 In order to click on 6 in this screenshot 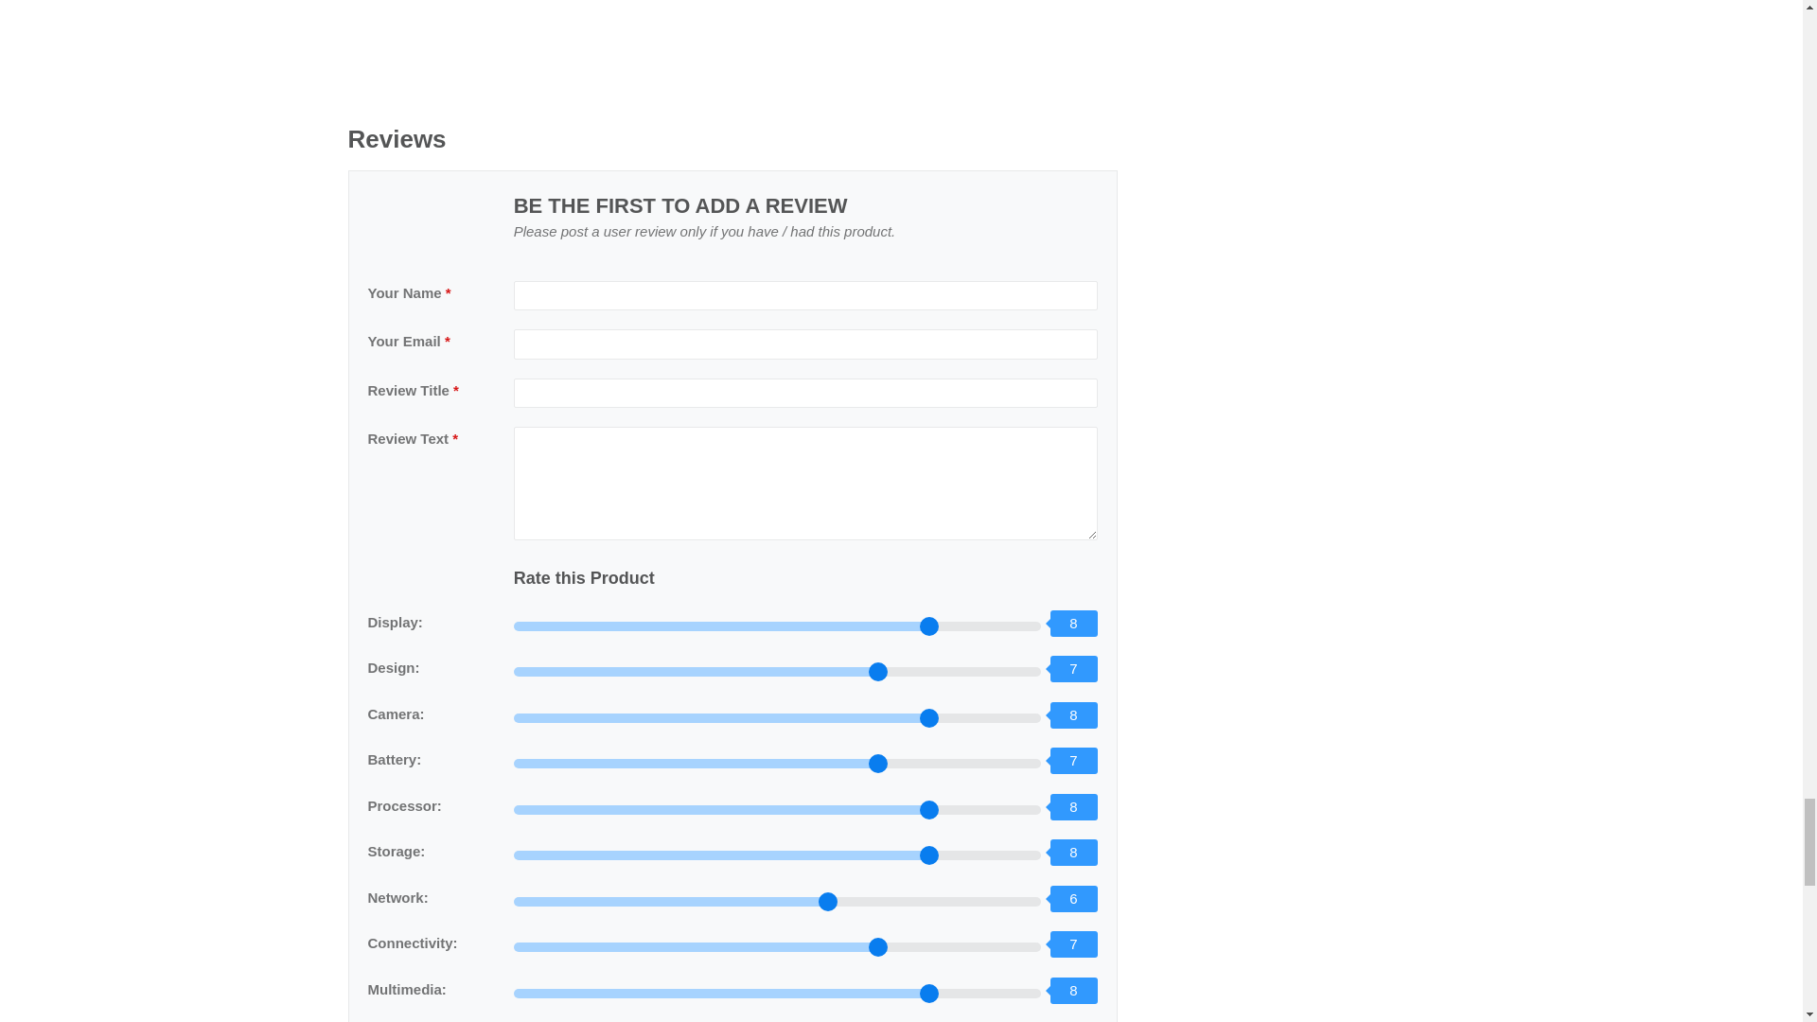, I will do `click(778, 901)`.